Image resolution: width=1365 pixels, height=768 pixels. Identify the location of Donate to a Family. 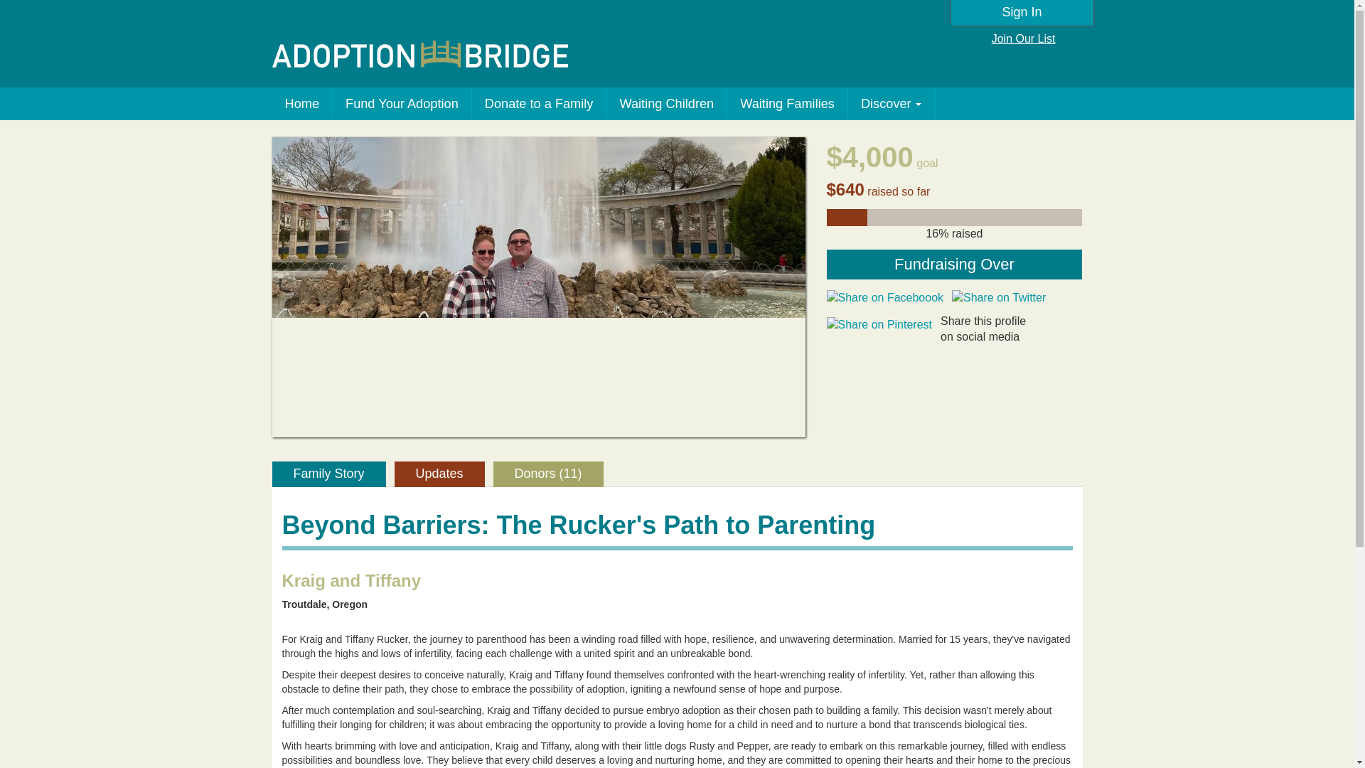
(540, 104).